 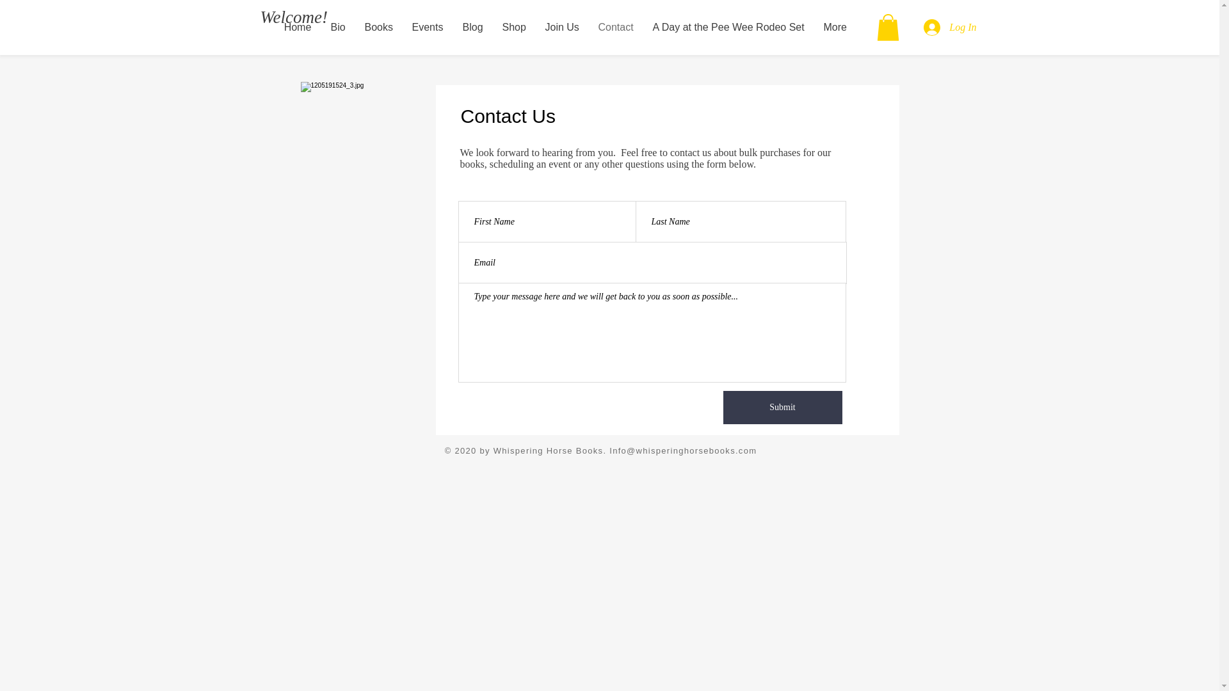 What do you see at coordinates (514, 27) in the screenshot?
I see `Shop` at bounding box center [514, 27].